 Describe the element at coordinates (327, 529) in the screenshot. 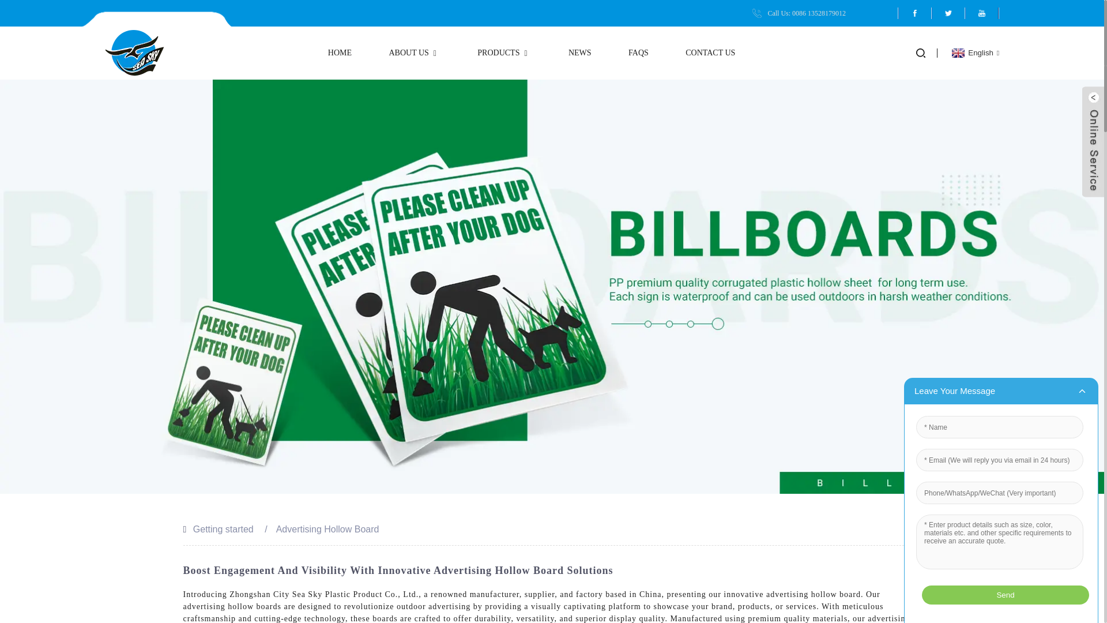

I see `Advertising Hollow Board` at that location.